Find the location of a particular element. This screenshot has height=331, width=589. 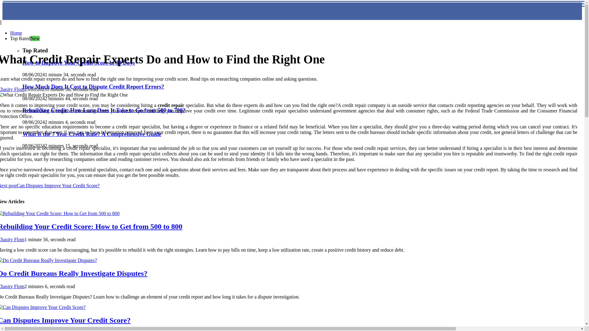

Do Credit Bureaus Really Investigate Disputes? is located at coordinates (74, 273).